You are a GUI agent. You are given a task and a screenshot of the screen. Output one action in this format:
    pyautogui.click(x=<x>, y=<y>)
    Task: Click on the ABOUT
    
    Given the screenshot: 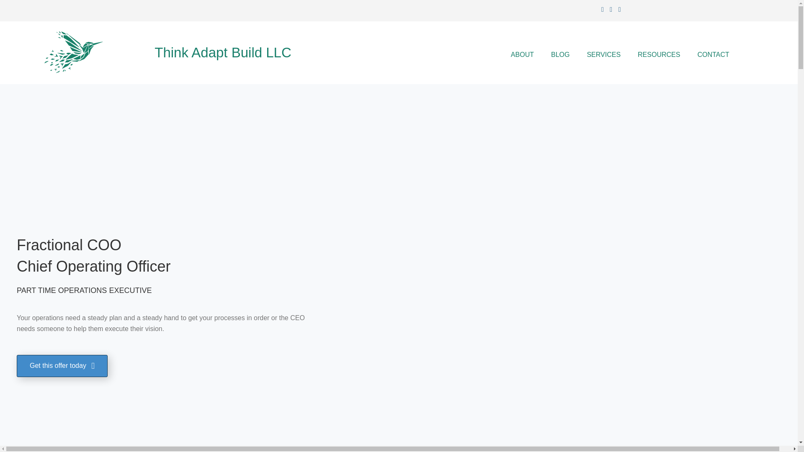 What is the action you would take?
    pyautogui.click(x=522, y=54)
    